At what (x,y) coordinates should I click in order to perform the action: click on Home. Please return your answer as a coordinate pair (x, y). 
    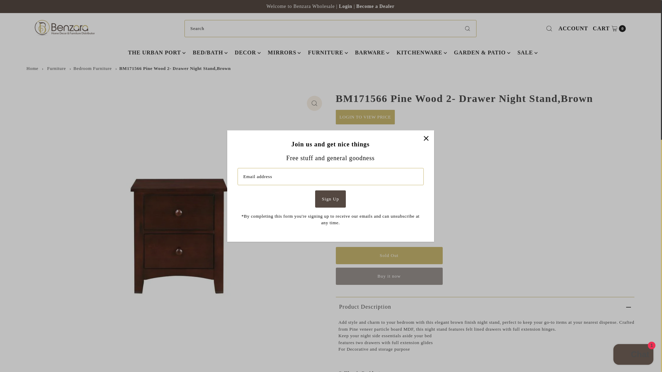
    Looking at the image, I should click on (389, 256).